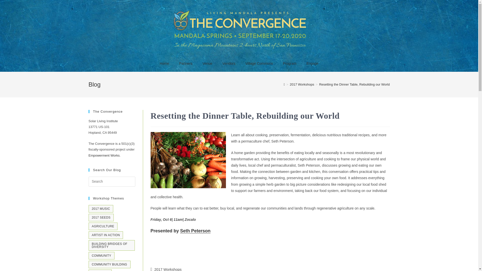 The height and width of the screenshot is (271, 482). I want to click on Home, so click(164, 63).